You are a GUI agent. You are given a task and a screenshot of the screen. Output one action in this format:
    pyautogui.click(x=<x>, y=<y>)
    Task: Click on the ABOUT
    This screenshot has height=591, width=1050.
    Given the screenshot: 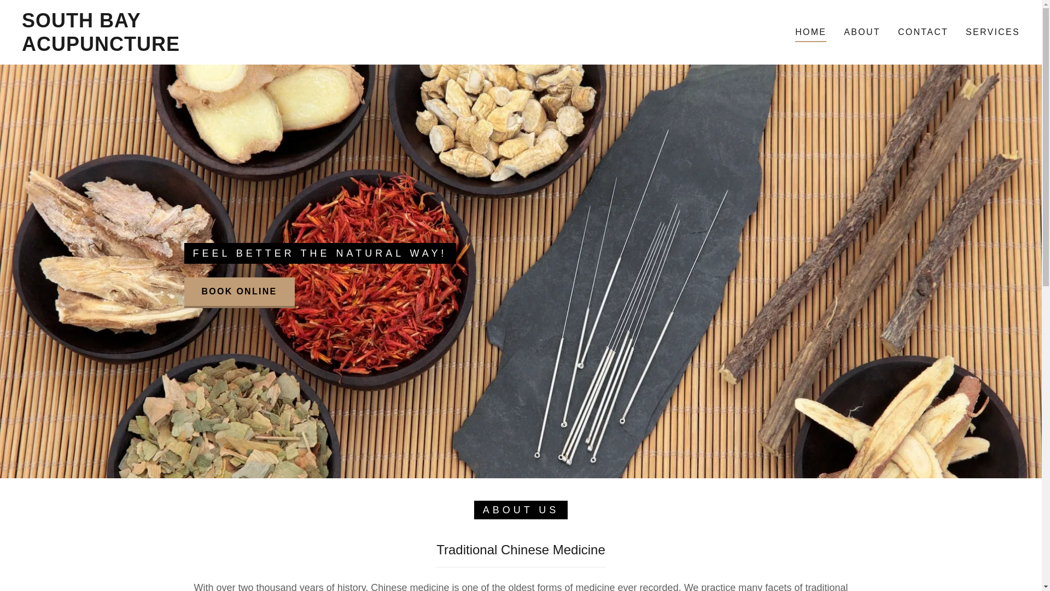 What is the action you would take?
    pyautogui.click(x=862, y=32)
    